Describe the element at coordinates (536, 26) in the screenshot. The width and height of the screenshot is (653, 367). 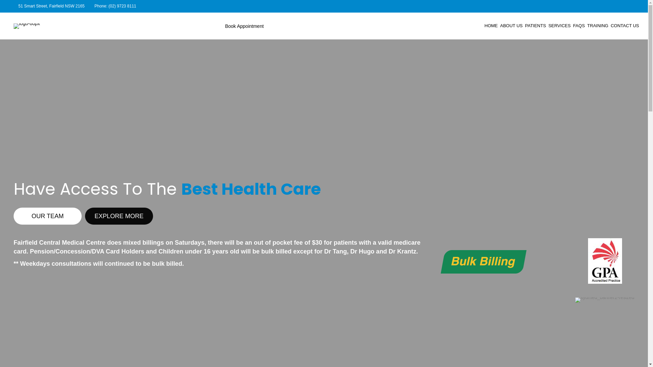
I see `PATIENTS` at that location.